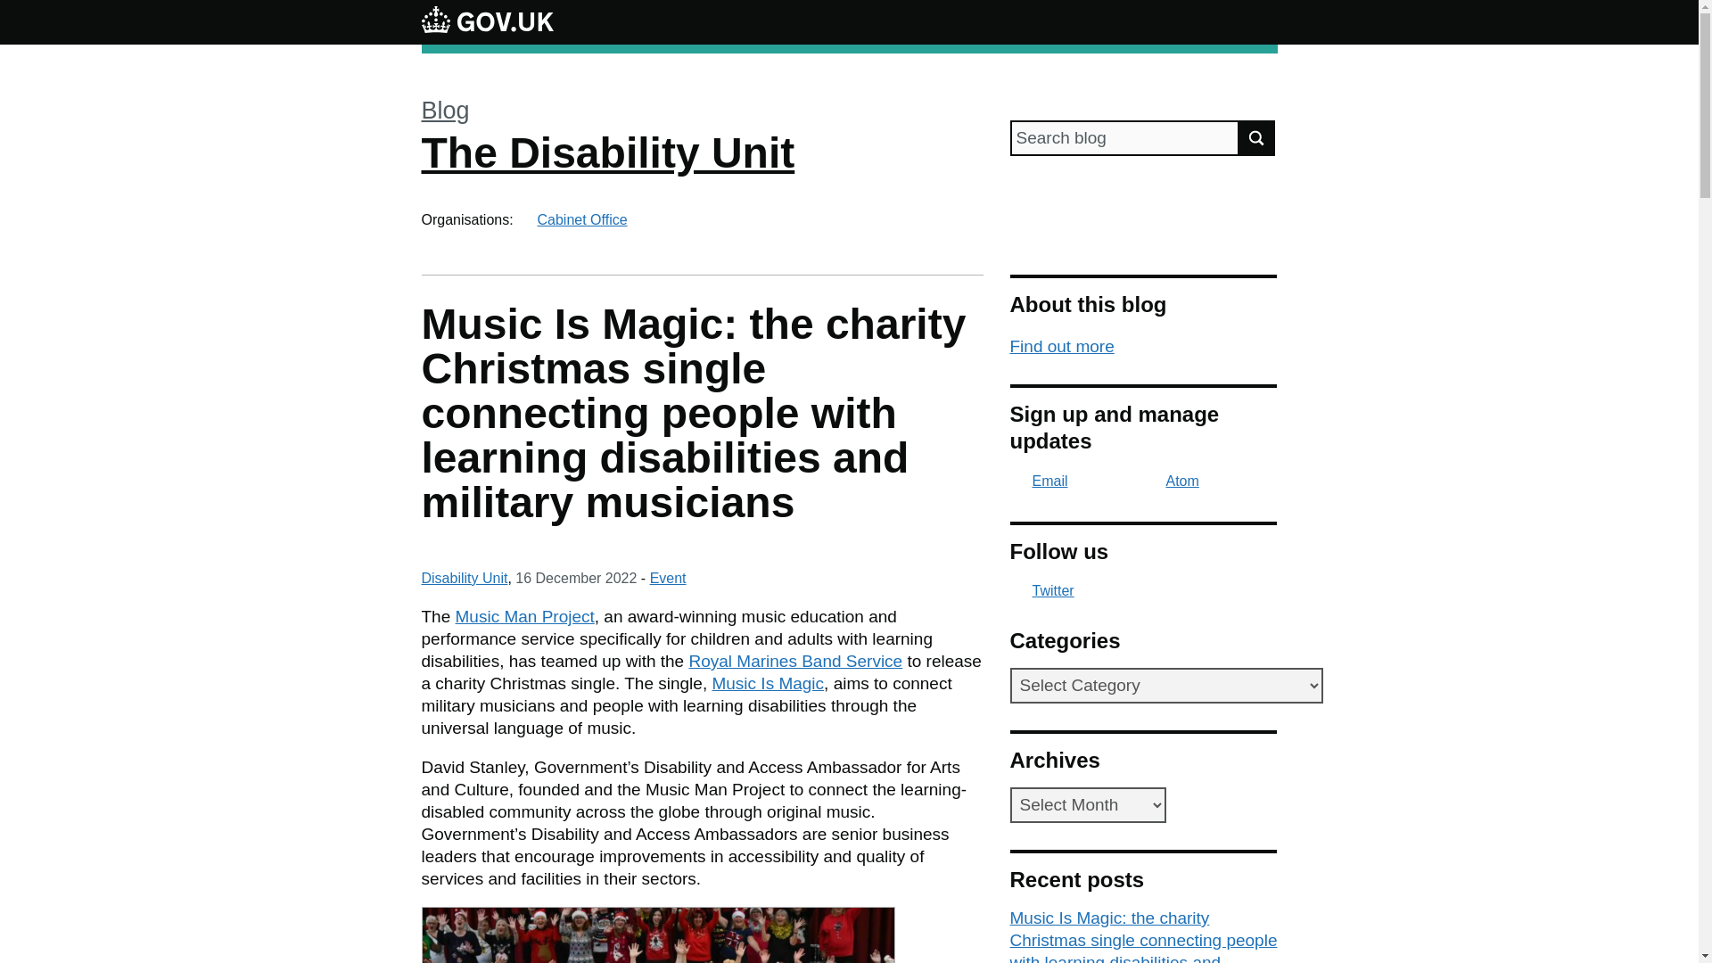 This screenshot has height=963, width=1712. I want to click on The Disability Unit, so click(607, 152).